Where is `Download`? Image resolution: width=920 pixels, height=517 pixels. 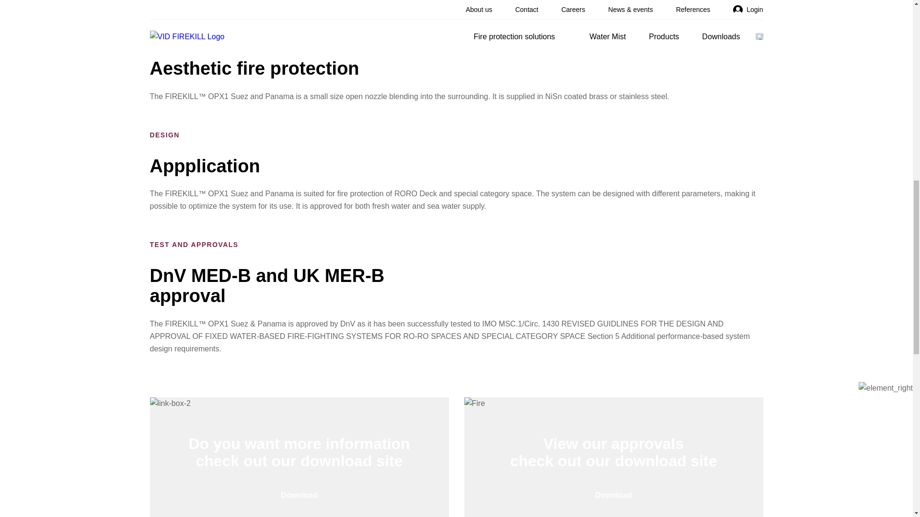
Download is located at coordinates (299, 494).